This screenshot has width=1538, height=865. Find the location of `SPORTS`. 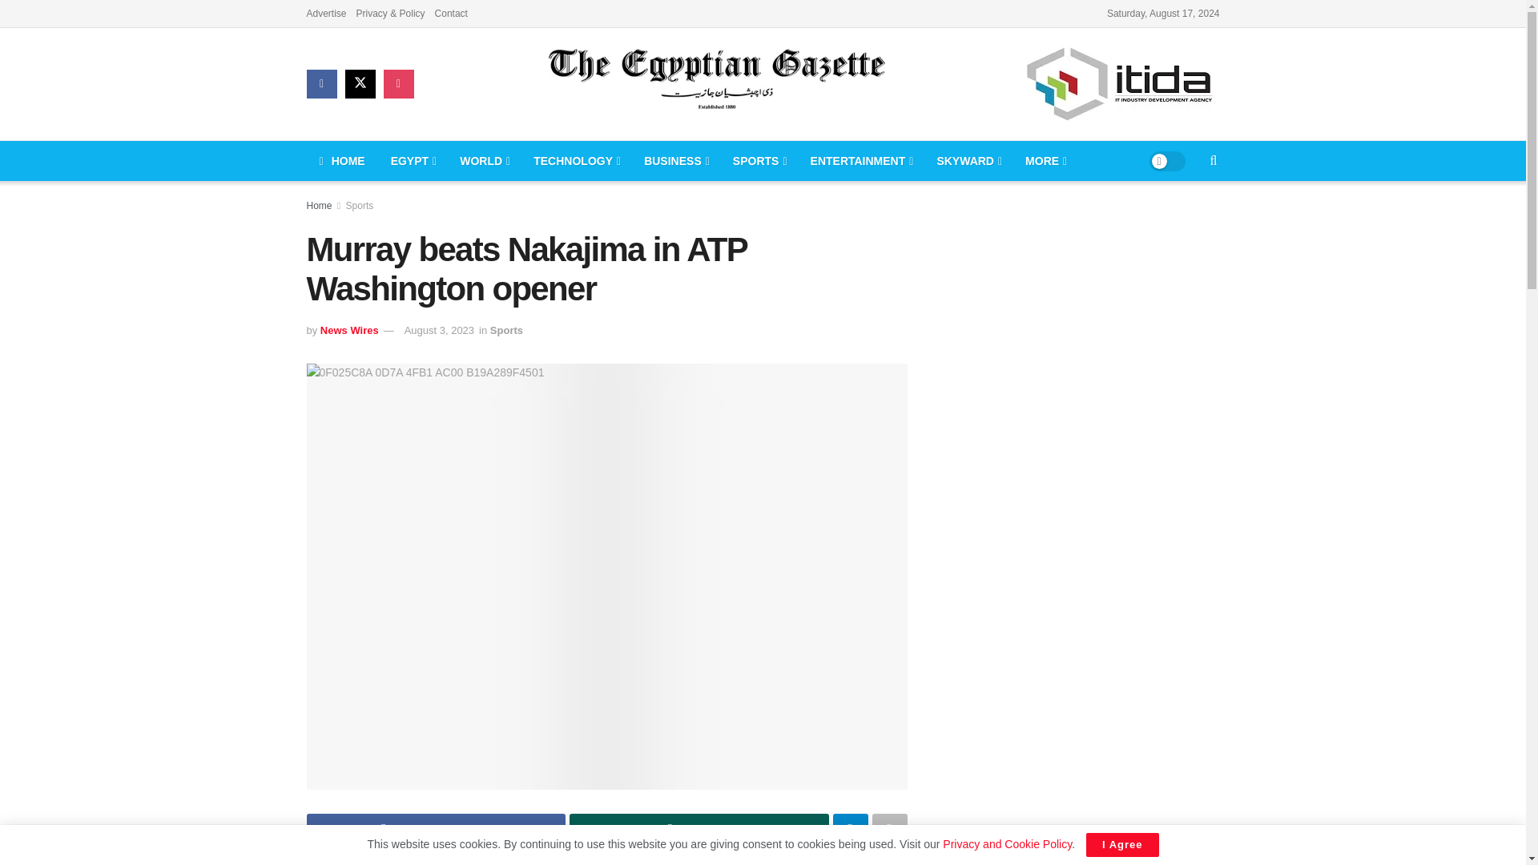

SPORTS is located at coordinates (759, 160).